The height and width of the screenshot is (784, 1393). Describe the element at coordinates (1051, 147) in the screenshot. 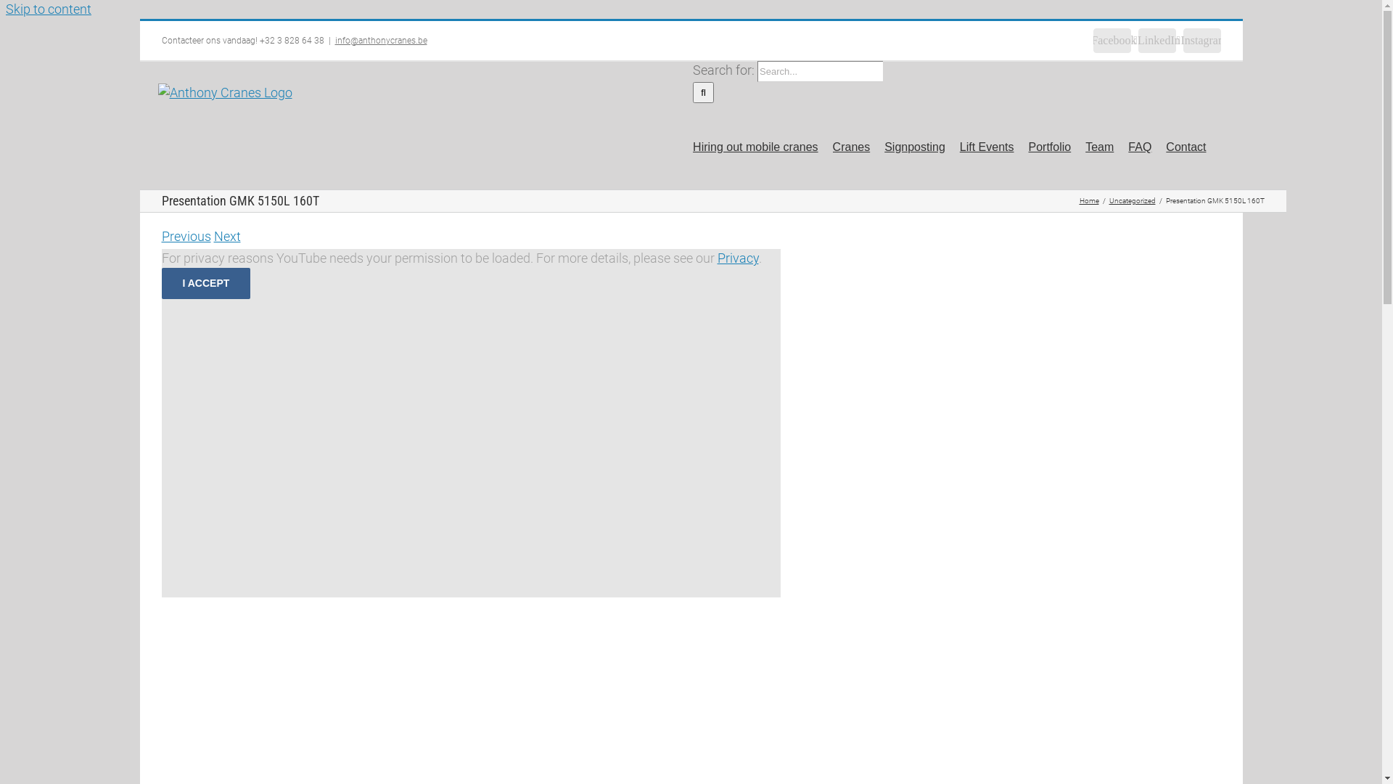

I see `Portfolio` at that location.